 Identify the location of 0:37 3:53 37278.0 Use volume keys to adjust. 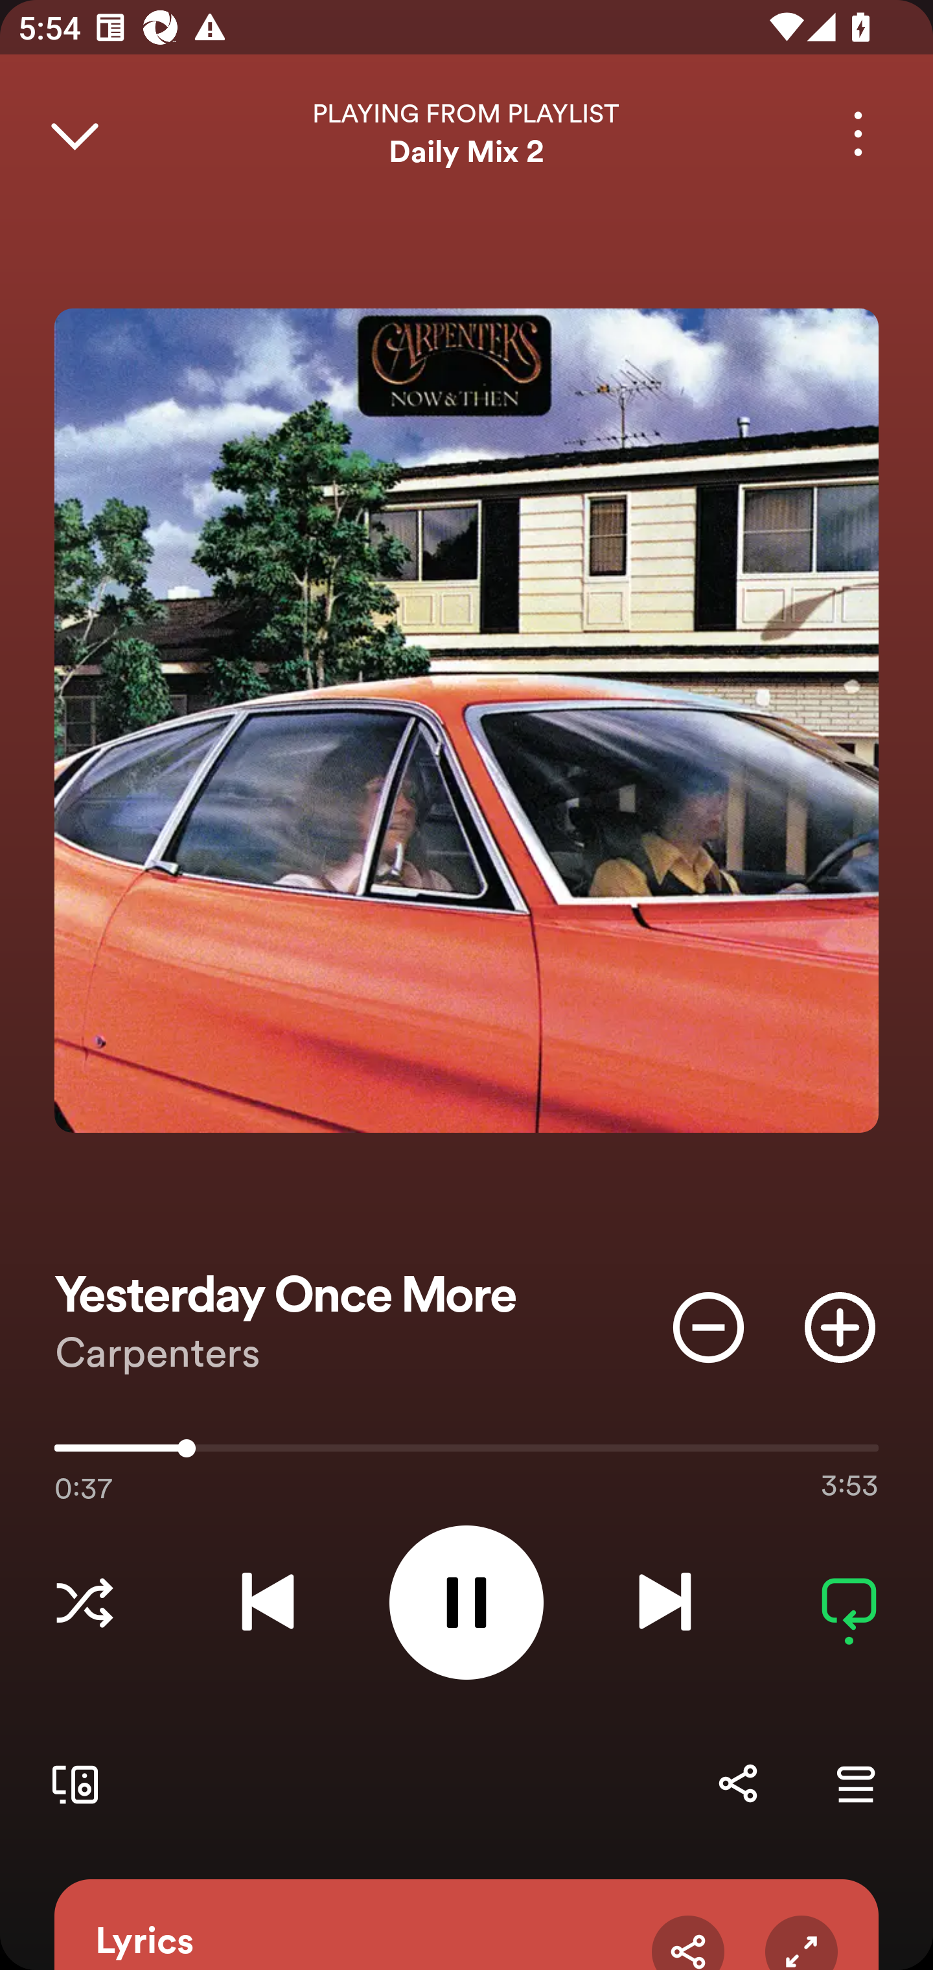
(466, 1454).